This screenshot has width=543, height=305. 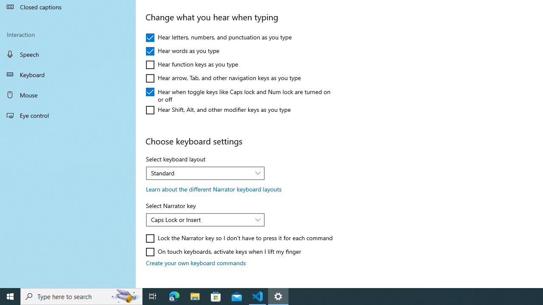 I want to click on Mouse, so click(x=68, y=95).